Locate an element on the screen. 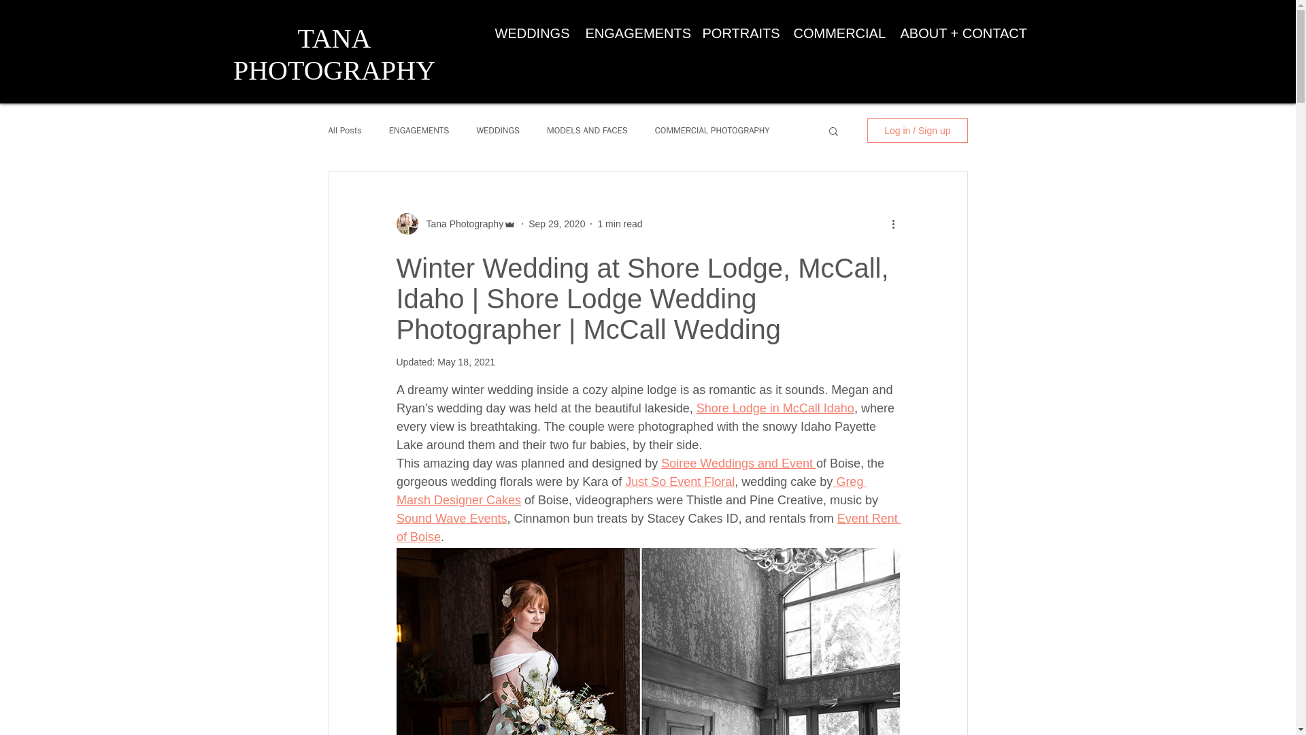 The image size is (1306, 735). May 18, 2021 is located at coordinates (466, 362).